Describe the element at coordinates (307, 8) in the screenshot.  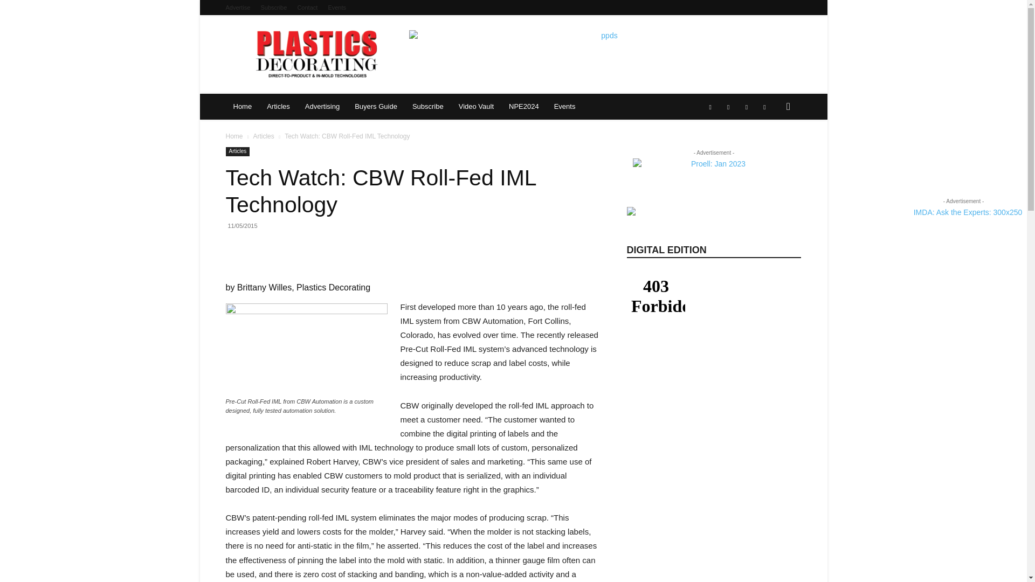
I see `Contact` at that location.